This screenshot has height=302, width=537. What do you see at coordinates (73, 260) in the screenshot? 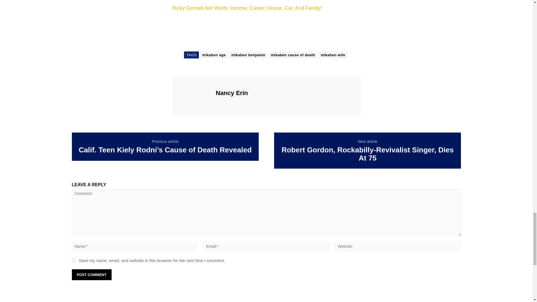
I see `yes` at bounding box center [73, 260].